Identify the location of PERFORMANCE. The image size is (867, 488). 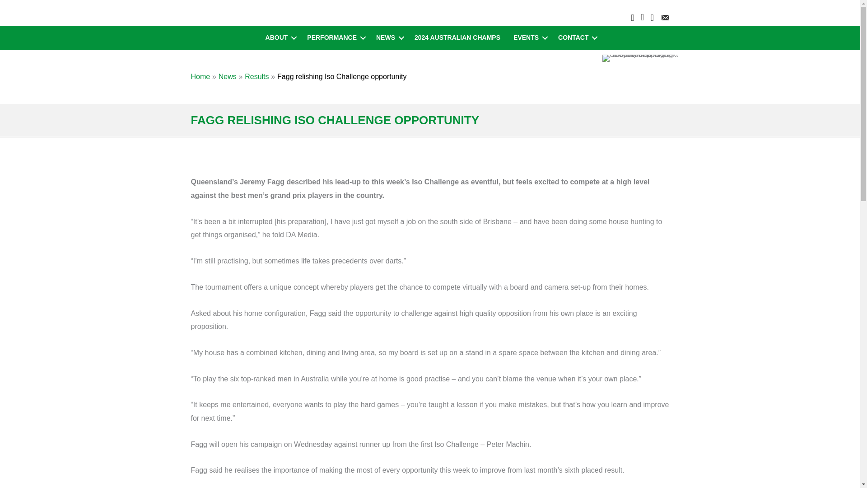
(335, 38).